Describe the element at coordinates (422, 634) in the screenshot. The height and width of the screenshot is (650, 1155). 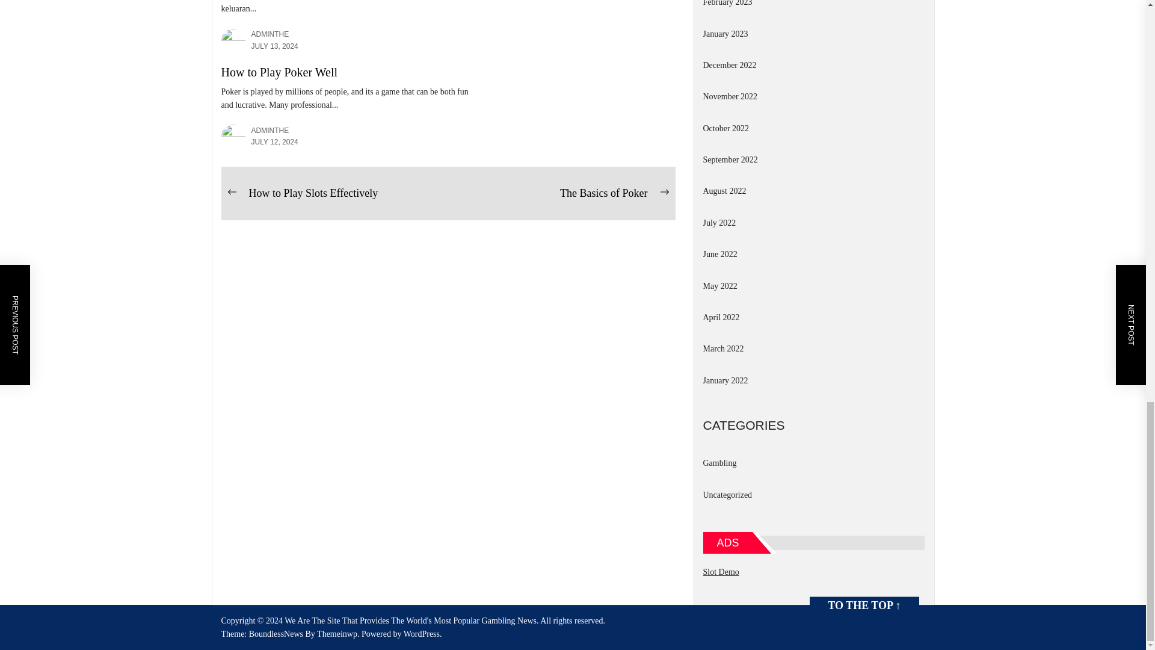
I see `WordPress` at that location.